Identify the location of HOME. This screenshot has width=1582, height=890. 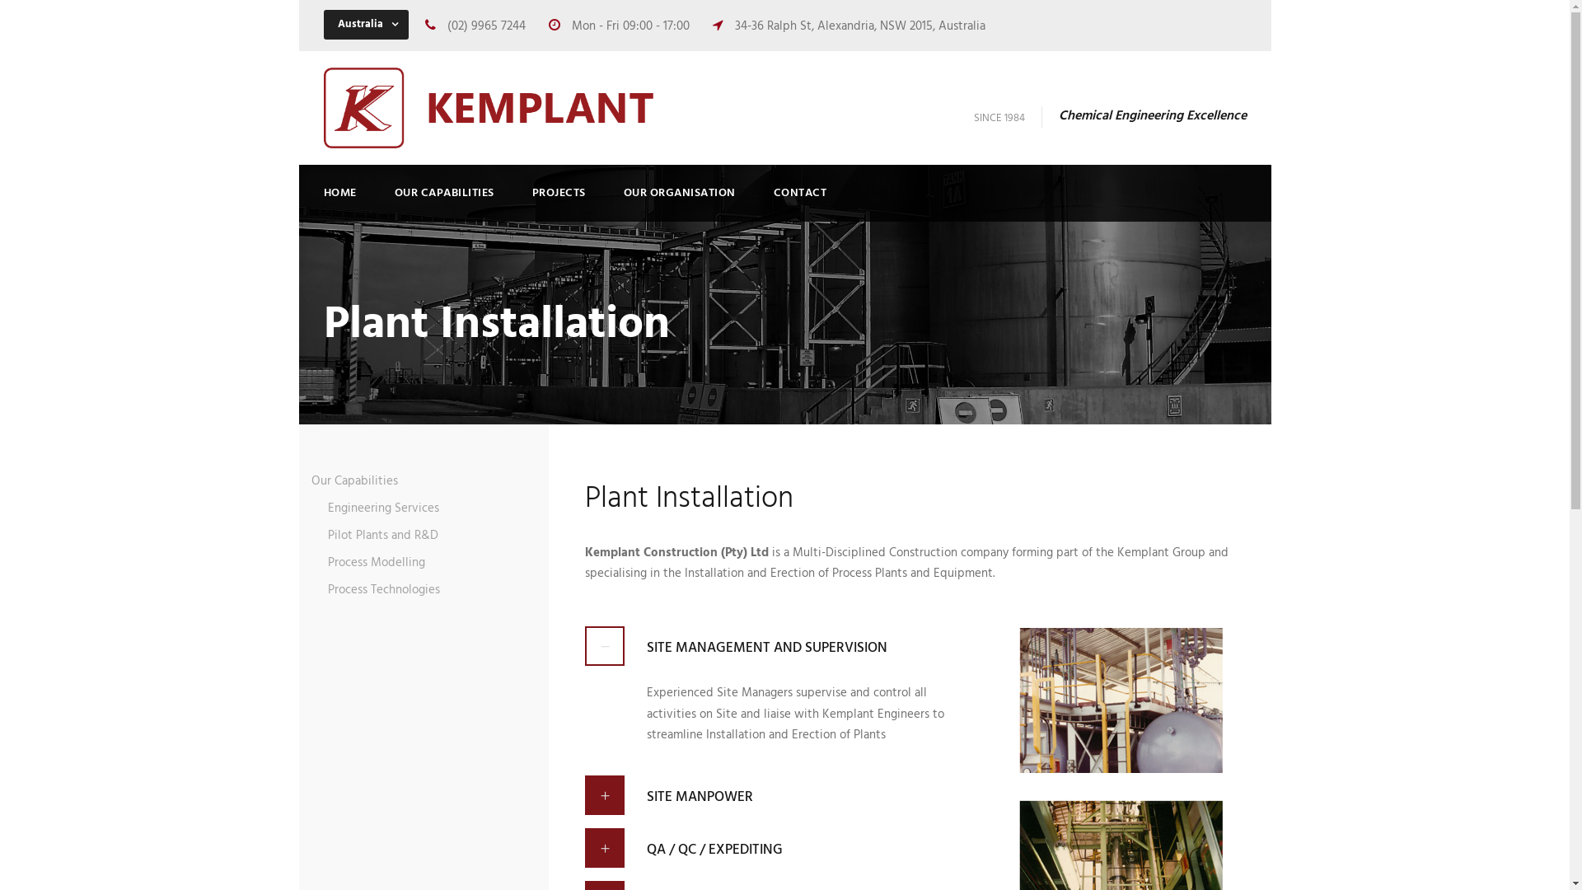
(339, 203).